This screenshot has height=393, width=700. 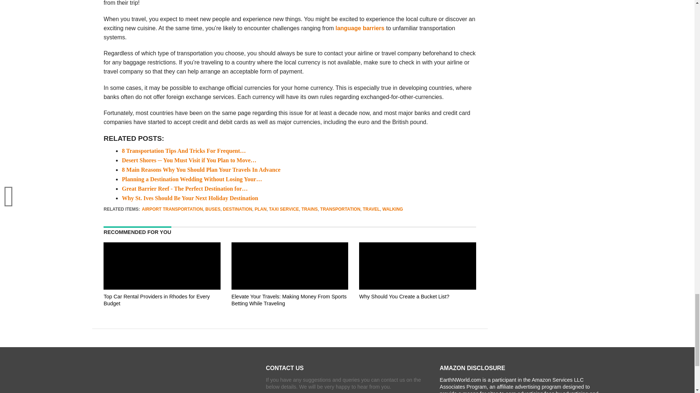 What do you see at coordinates (340, 209) in the screenshot?
I see `TRANSPORTATION` at bounding box center [340, 209].